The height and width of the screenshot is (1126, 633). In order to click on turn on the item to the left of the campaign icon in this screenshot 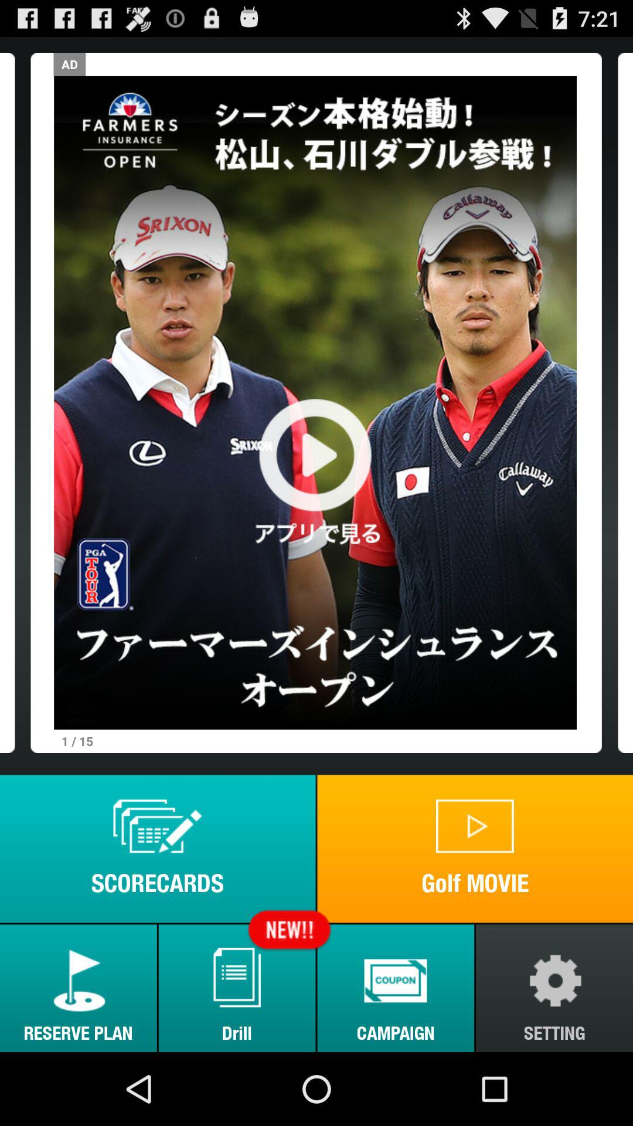, I will do `click(237, 988)`.